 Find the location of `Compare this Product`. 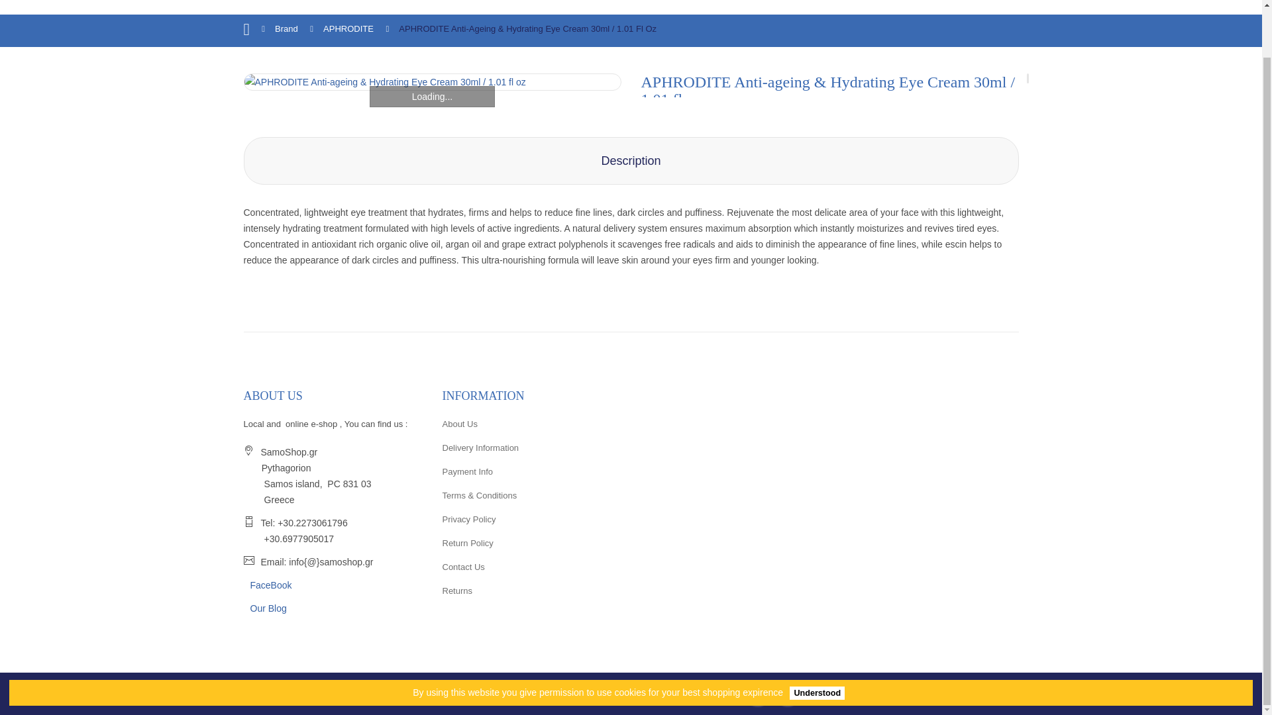

Compare this Product is located at coordinates (825, 324).